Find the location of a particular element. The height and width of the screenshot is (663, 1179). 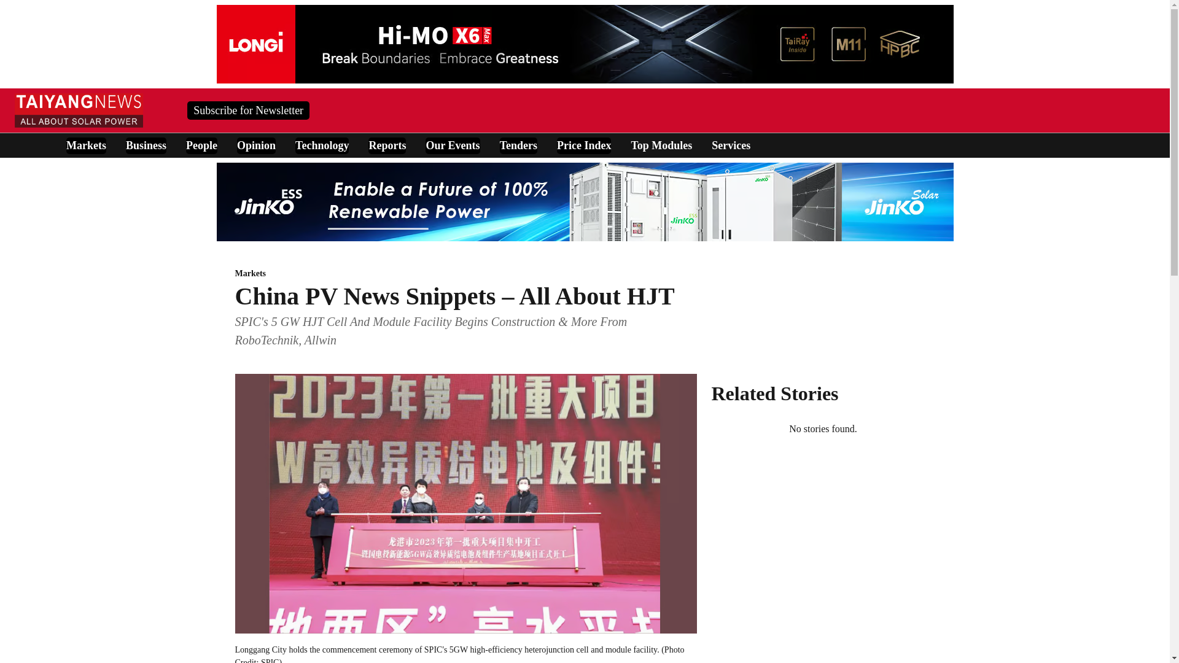

Price Index is located at coordinates (583, 145).